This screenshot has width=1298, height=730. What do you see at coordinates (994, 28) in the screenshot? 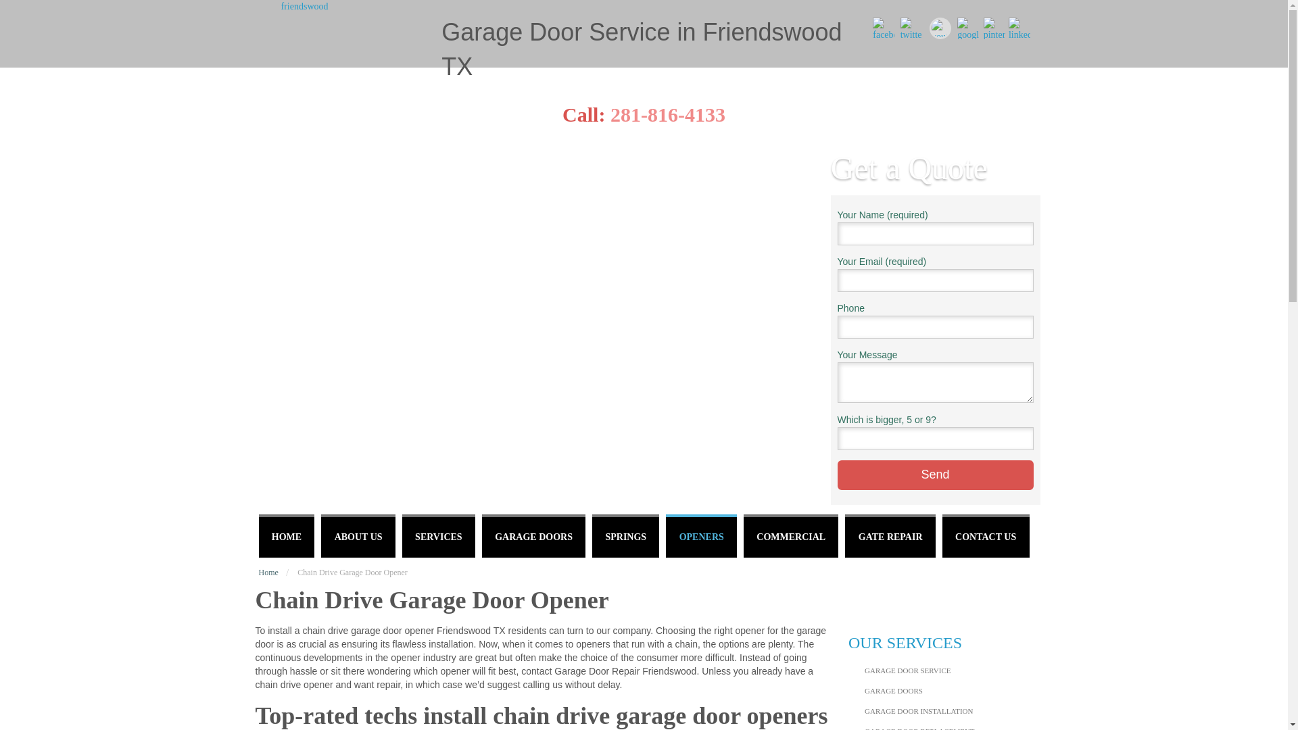
I see `pinterest` at bounding box center [994, 28].